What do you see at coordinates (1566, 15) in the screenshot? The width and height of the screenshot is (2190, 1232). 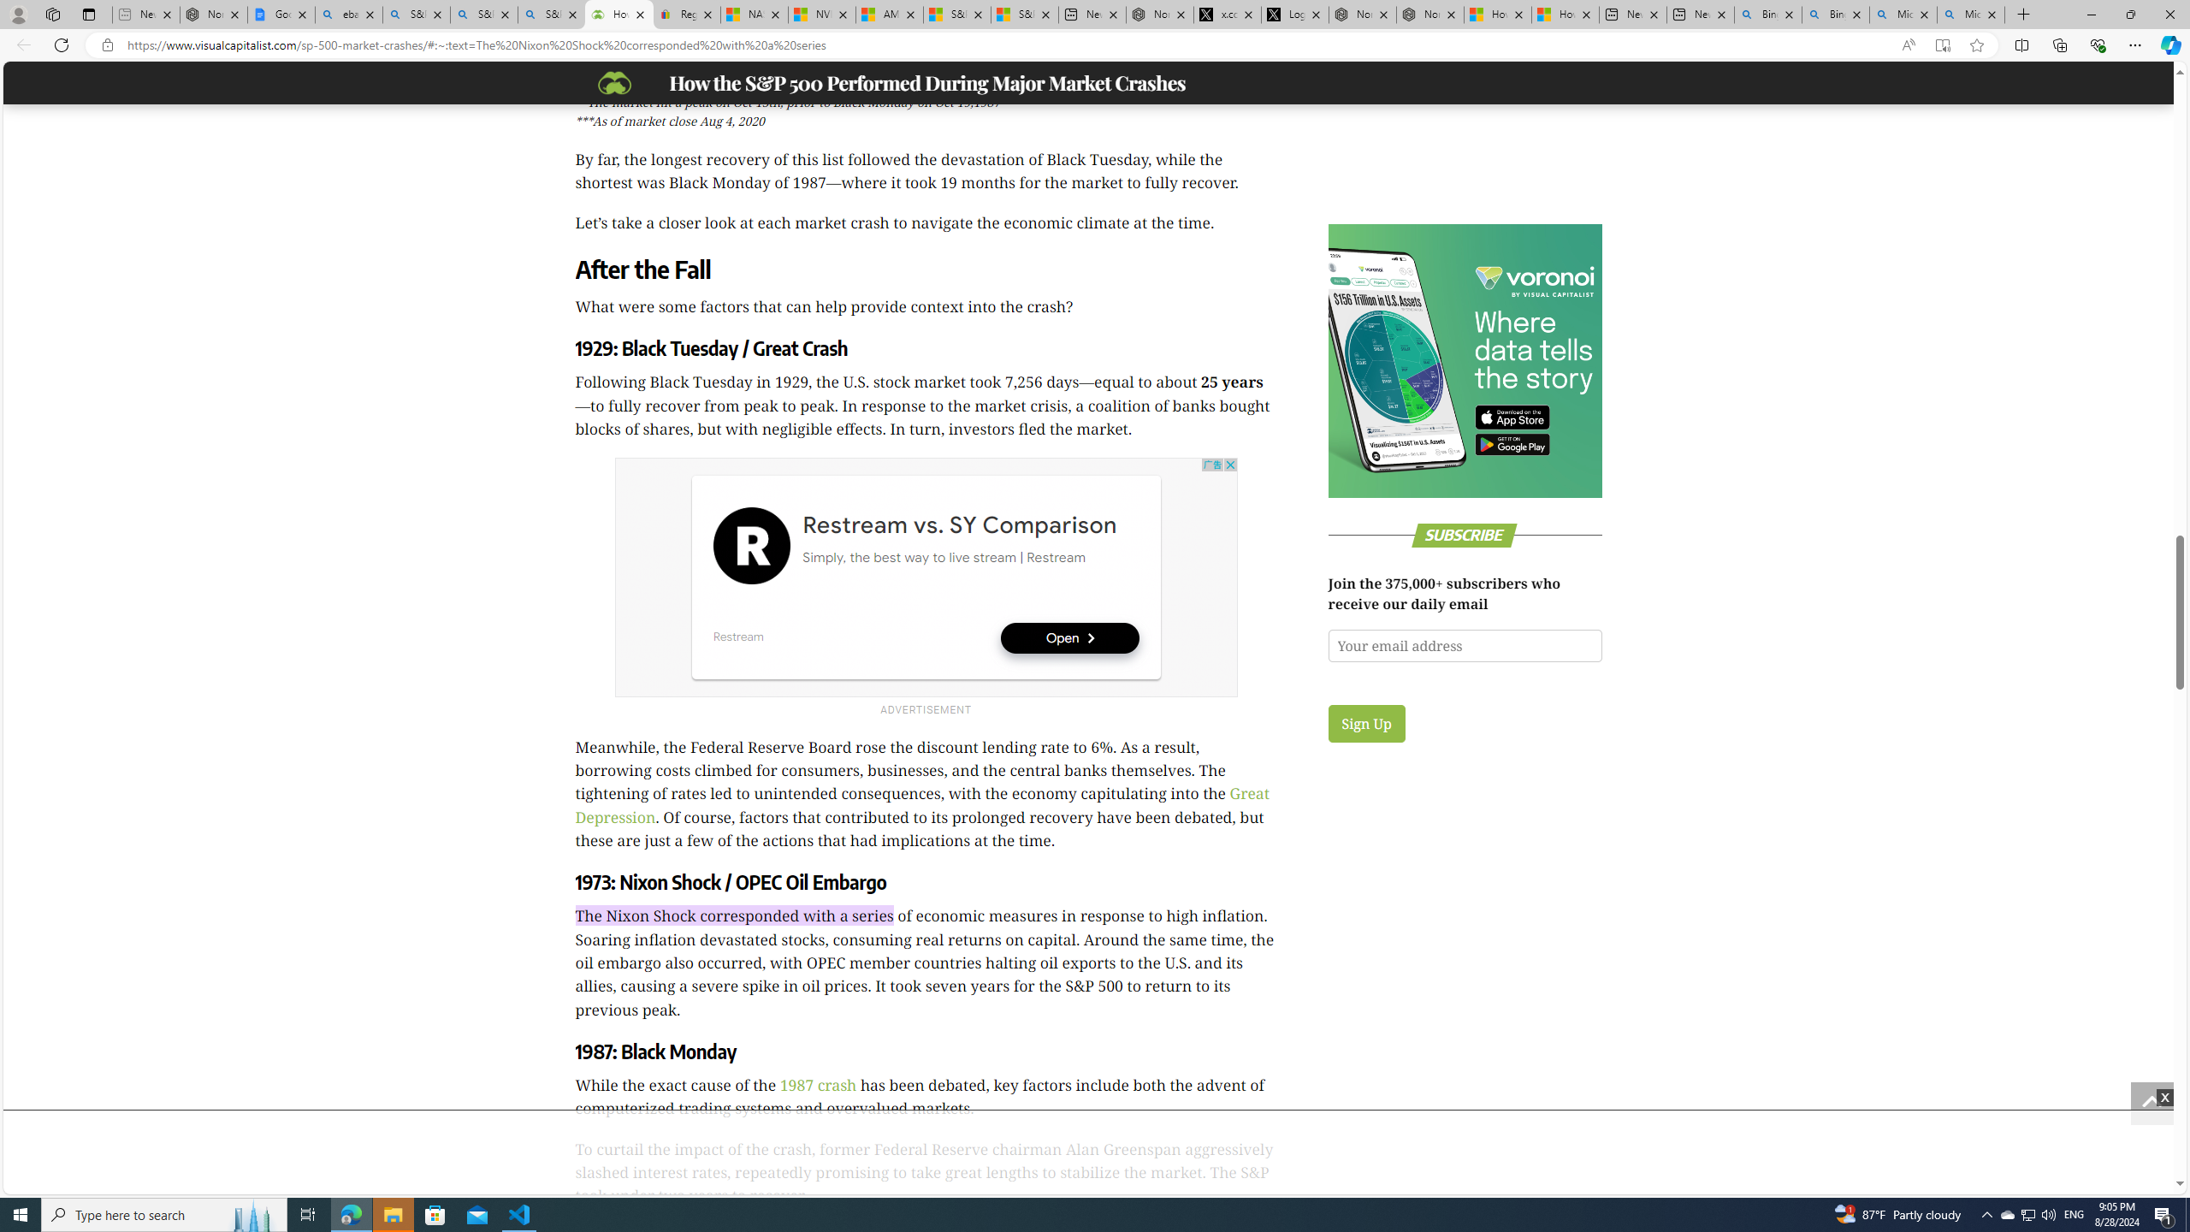 I see `How to Use a Monitor With Your Closed Laptop` at bounding box center [1566, 15].